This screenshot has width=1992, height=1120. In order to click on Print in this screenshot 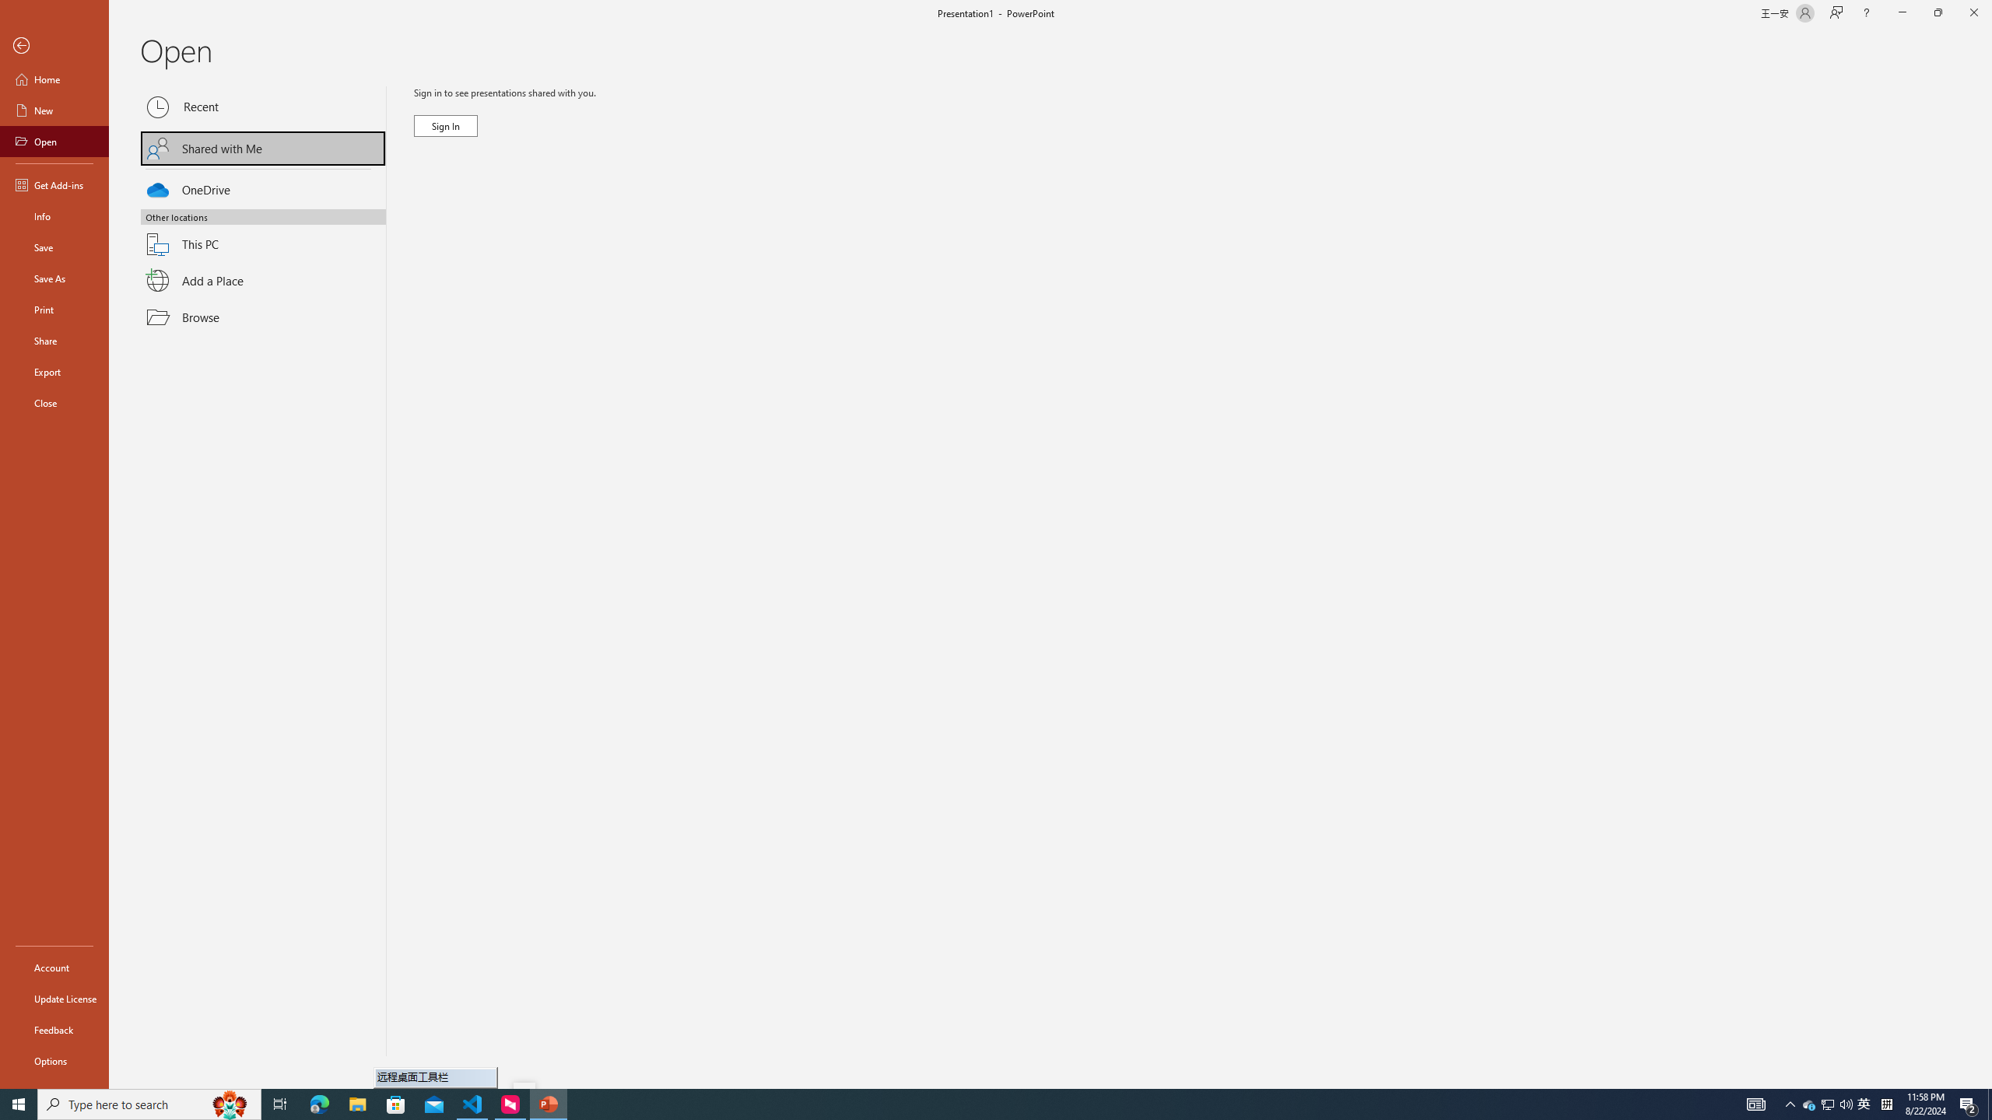, I will do `click(54, 309)`.